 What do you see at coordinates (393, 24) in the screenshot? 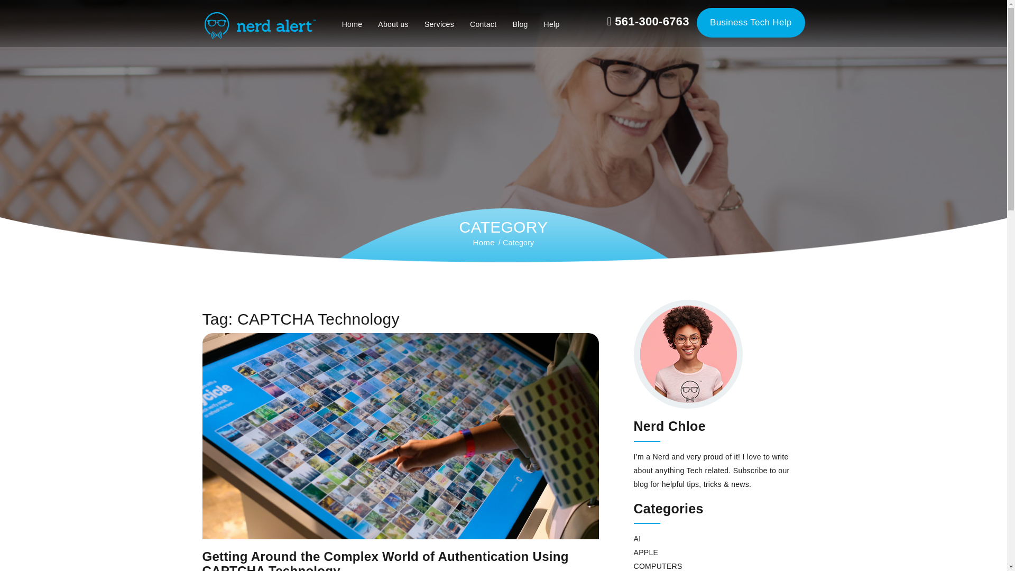
I see `About us` at bounding box center [393, 24].